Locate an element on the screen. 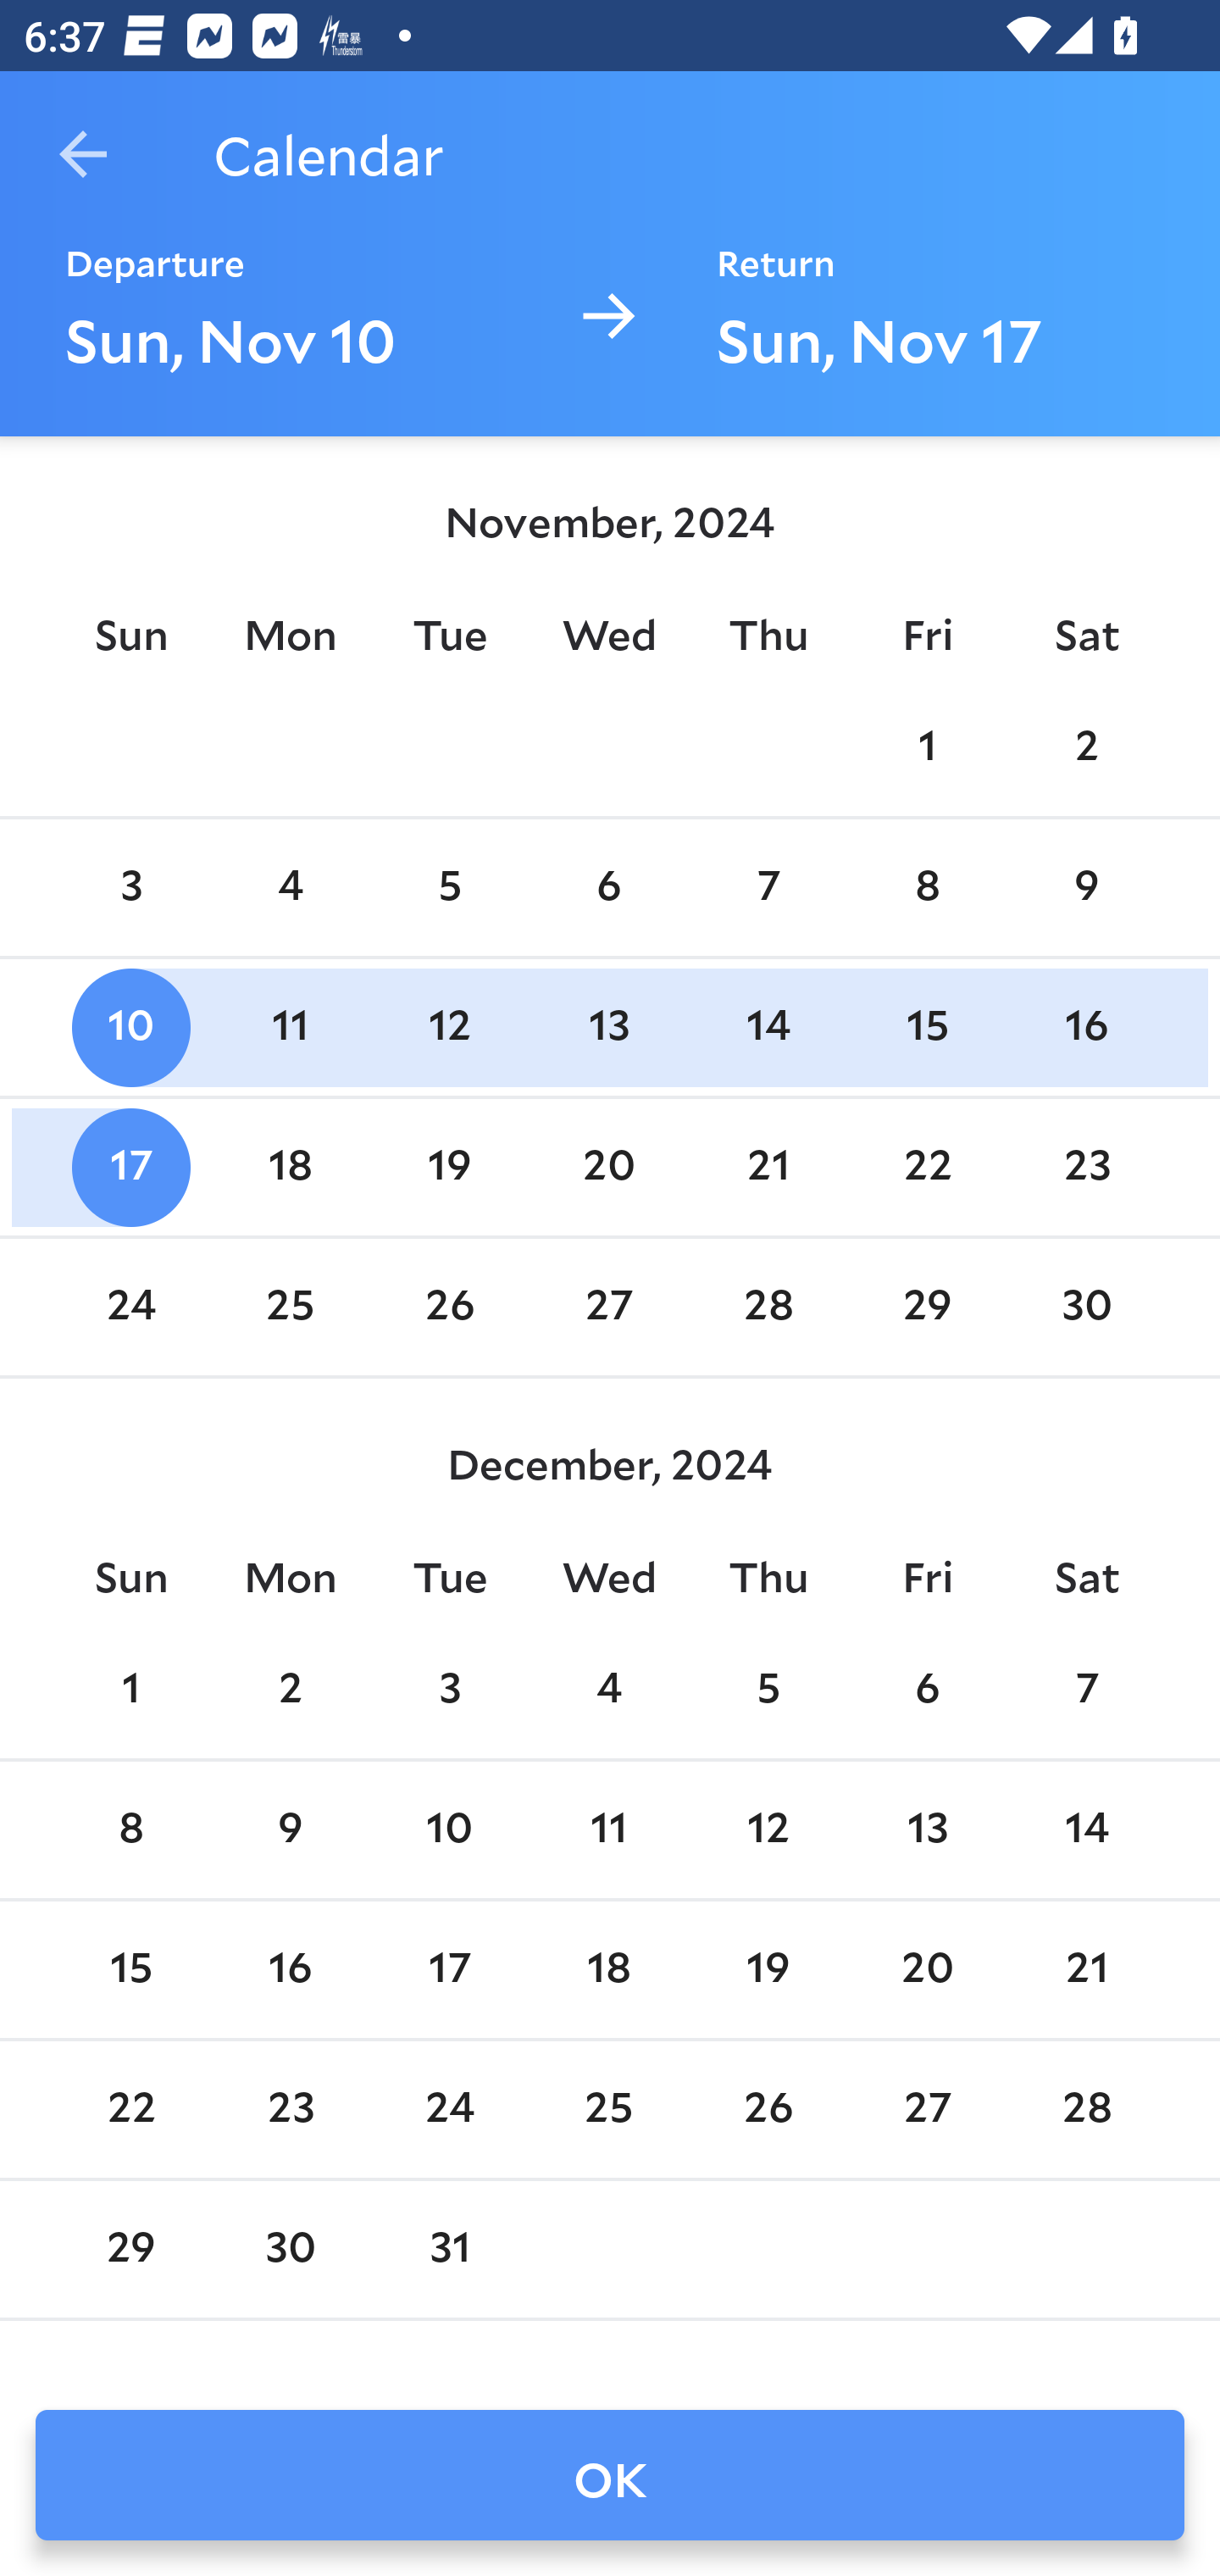 Image resolution: width=1220 pixels, height=2576 pixels. 27 is located at coordinates (609, 1308).